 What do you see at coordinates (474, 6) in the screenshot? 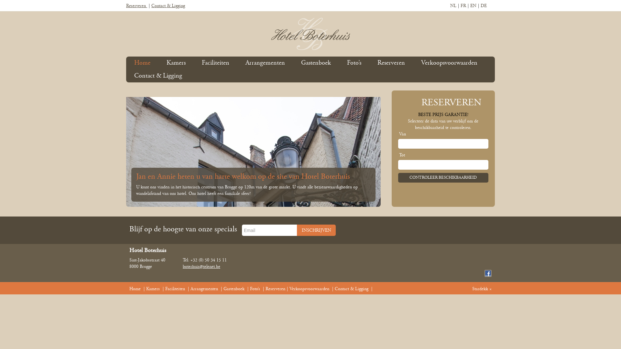
I see `EN` at bounding box center [474, 6].